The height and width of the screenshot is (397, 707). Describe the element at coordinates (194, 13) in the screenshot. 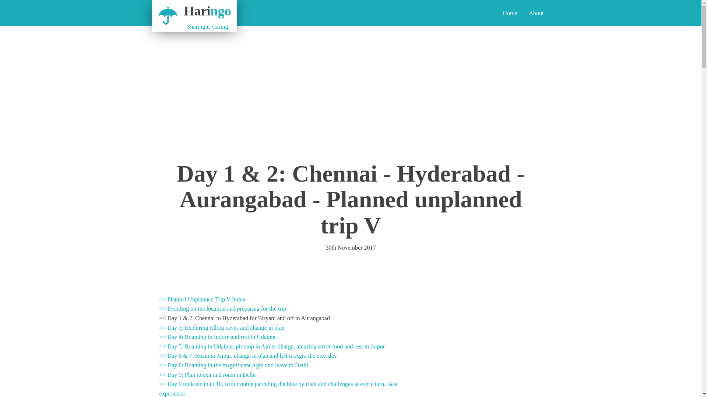

I see `Advertisement` at that location.